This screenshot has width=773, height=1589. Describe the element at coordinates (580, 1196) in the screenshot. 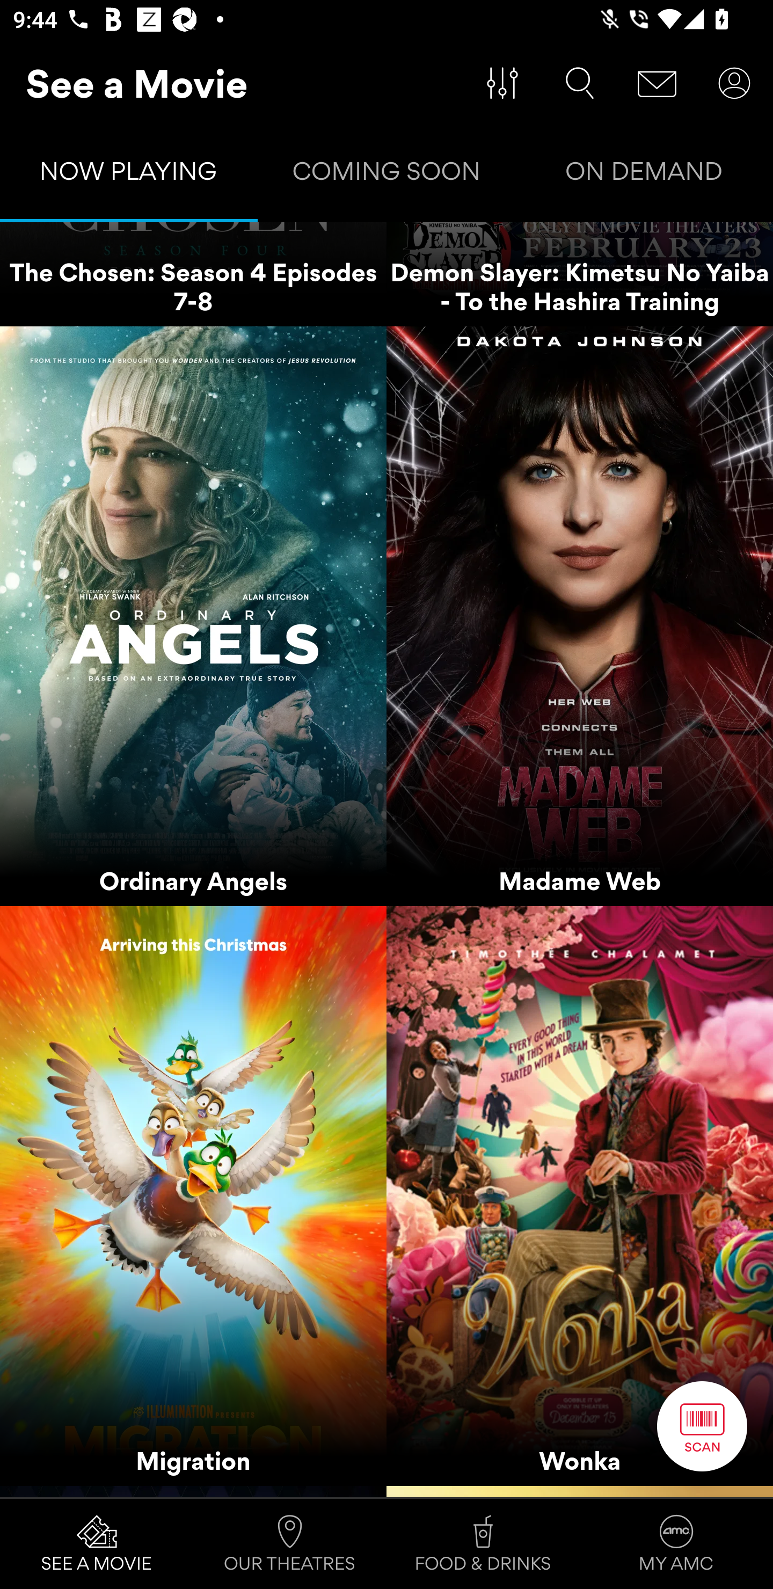

I see `Wonka` at that location.